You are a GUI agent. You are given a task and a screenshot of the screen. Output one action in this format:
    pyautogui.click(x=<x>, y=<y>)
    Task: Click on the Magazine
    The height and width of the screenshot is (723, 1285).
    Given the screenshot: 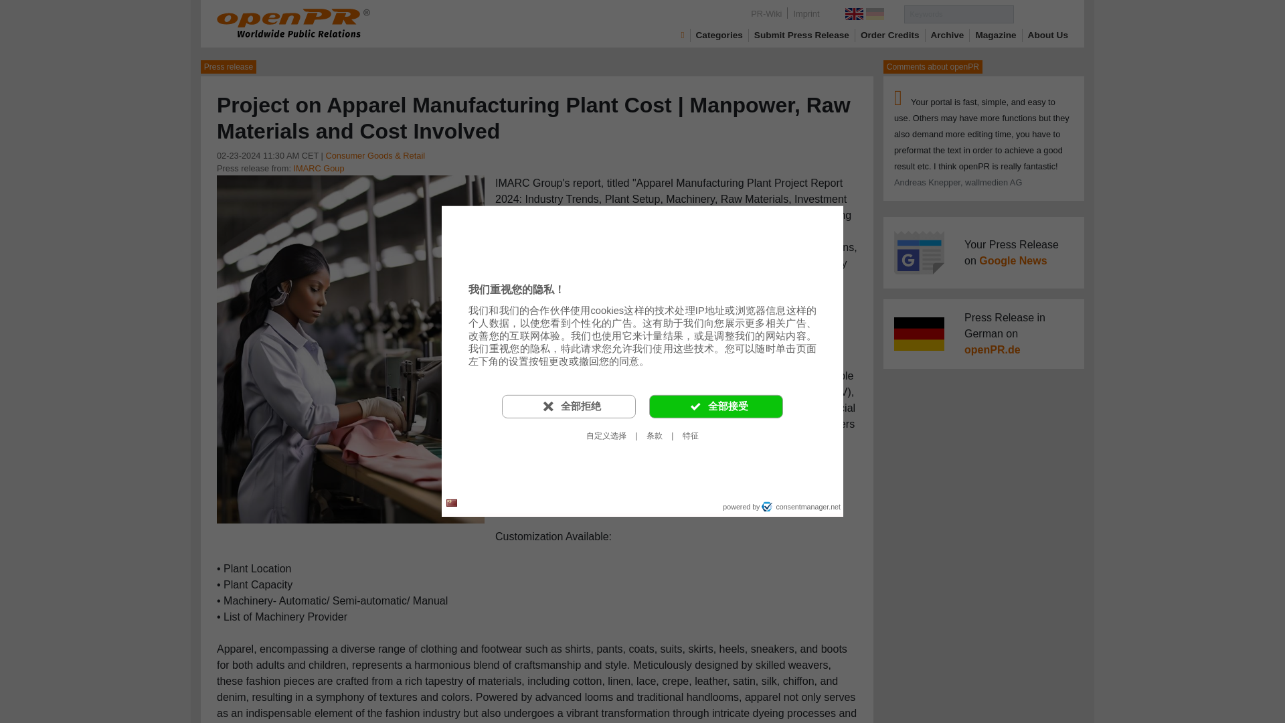 What is the action you would take?
    pyautogui.click(x=996, y=35)
    